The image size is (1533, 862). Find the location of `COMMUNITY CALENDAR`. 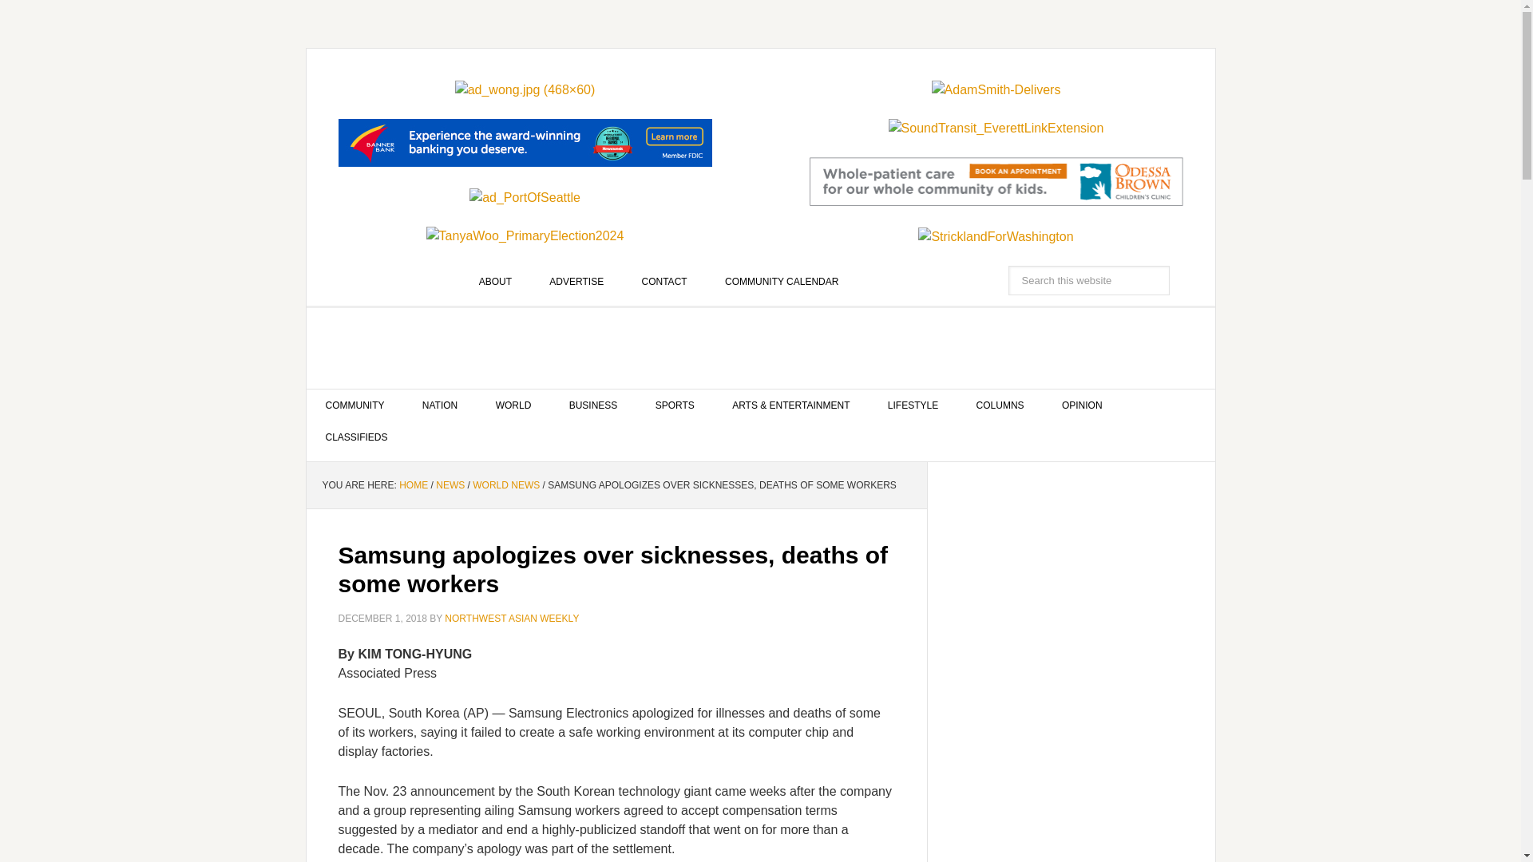

COMMUNITY CALENDAR is located at coordinates (781, 281).